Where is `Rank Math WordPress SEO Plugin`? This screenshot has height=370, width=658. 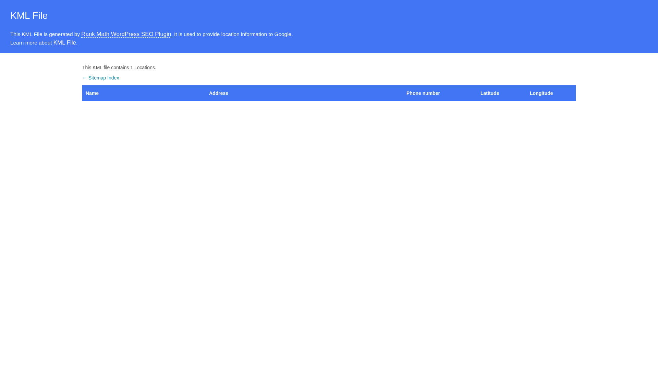
Rank Math WordPress SEO Plugin is located at coordinates (126, 34).